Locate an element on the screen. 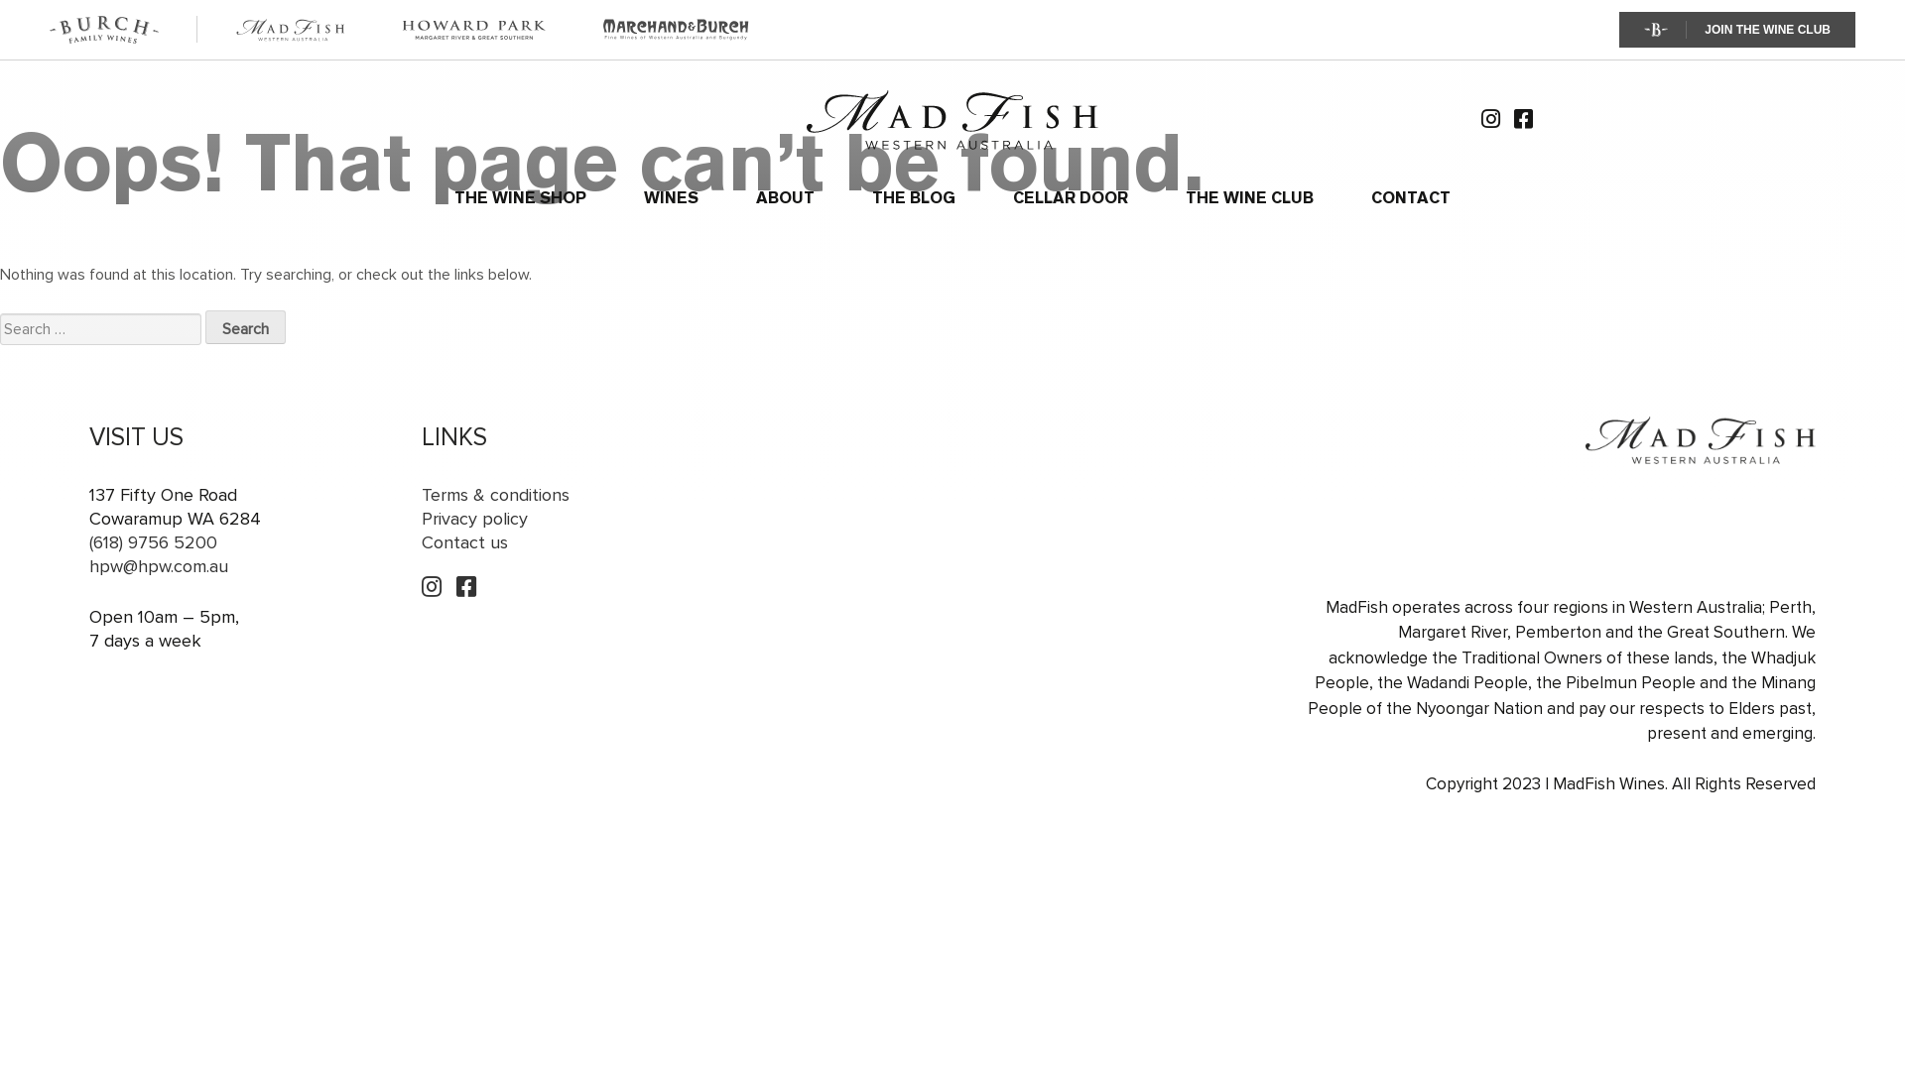 Image resolution: width=1905 pixels, height=1071 pixels. THE WINE CLUB is located at coordinates (1250, 198).